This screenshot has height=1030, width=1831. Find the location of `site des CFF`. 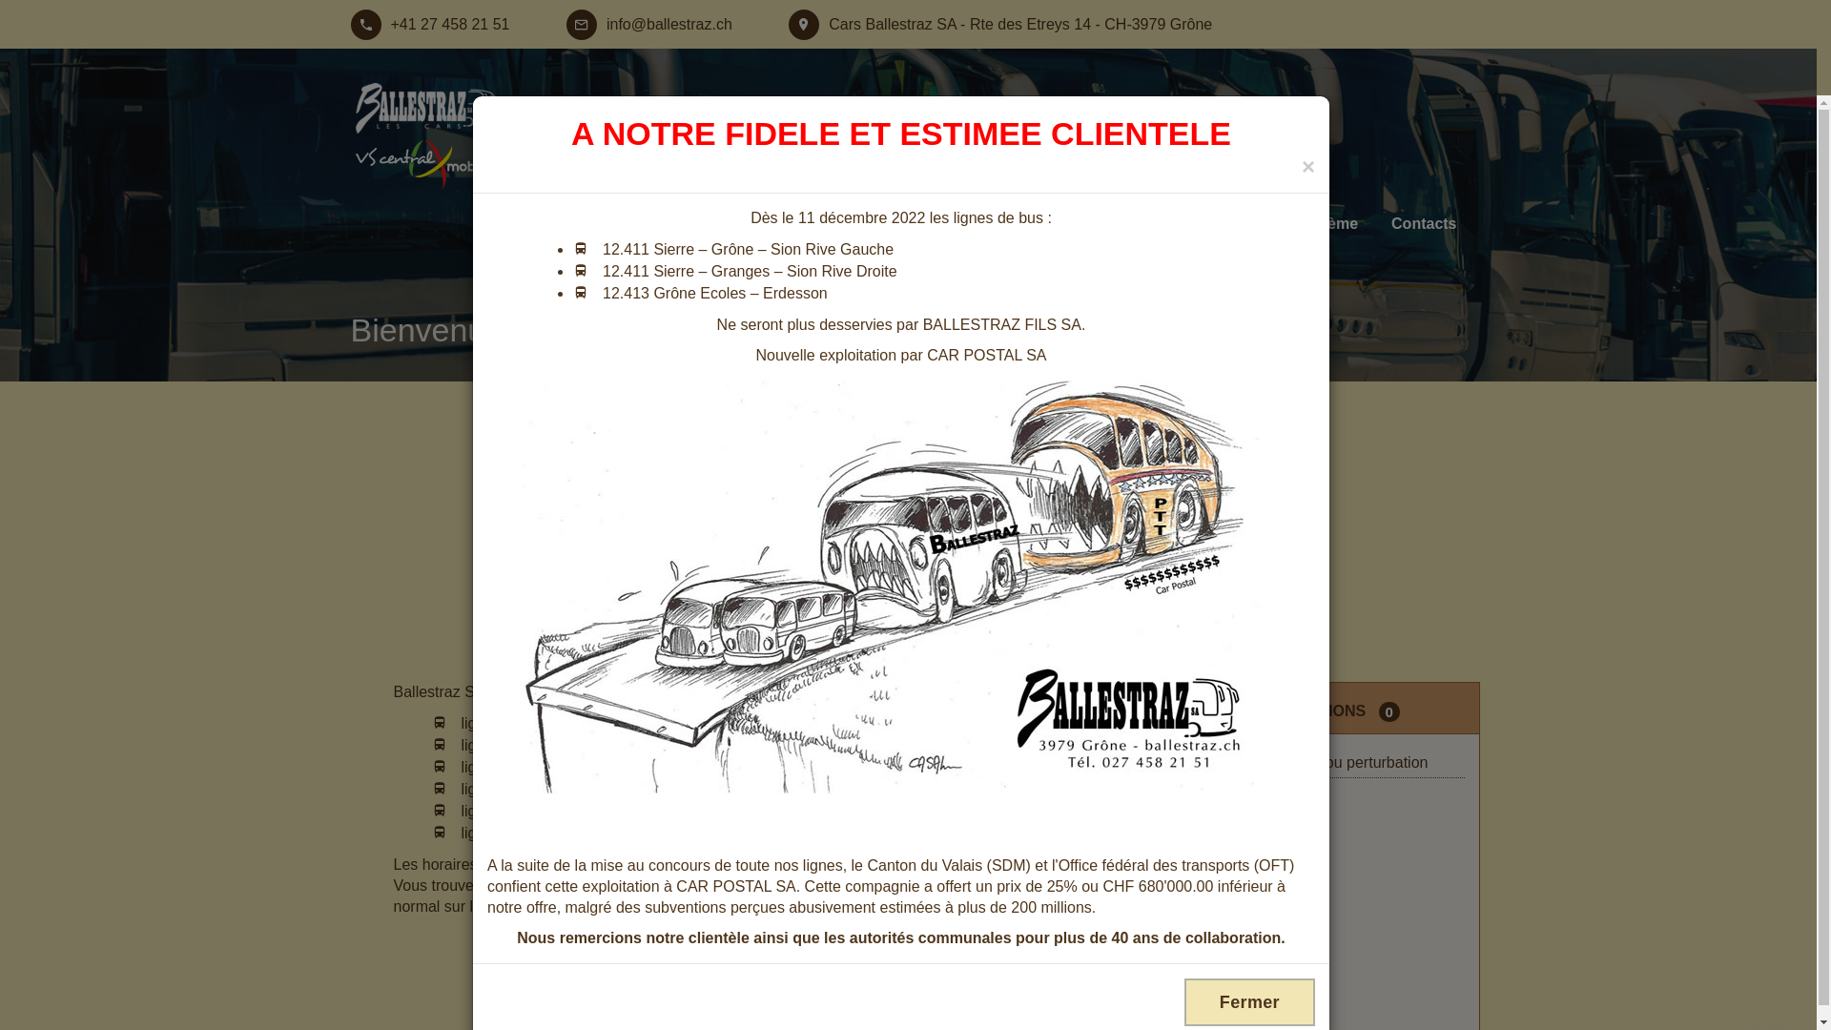

site des CFF is located at coordinates (677, 906).